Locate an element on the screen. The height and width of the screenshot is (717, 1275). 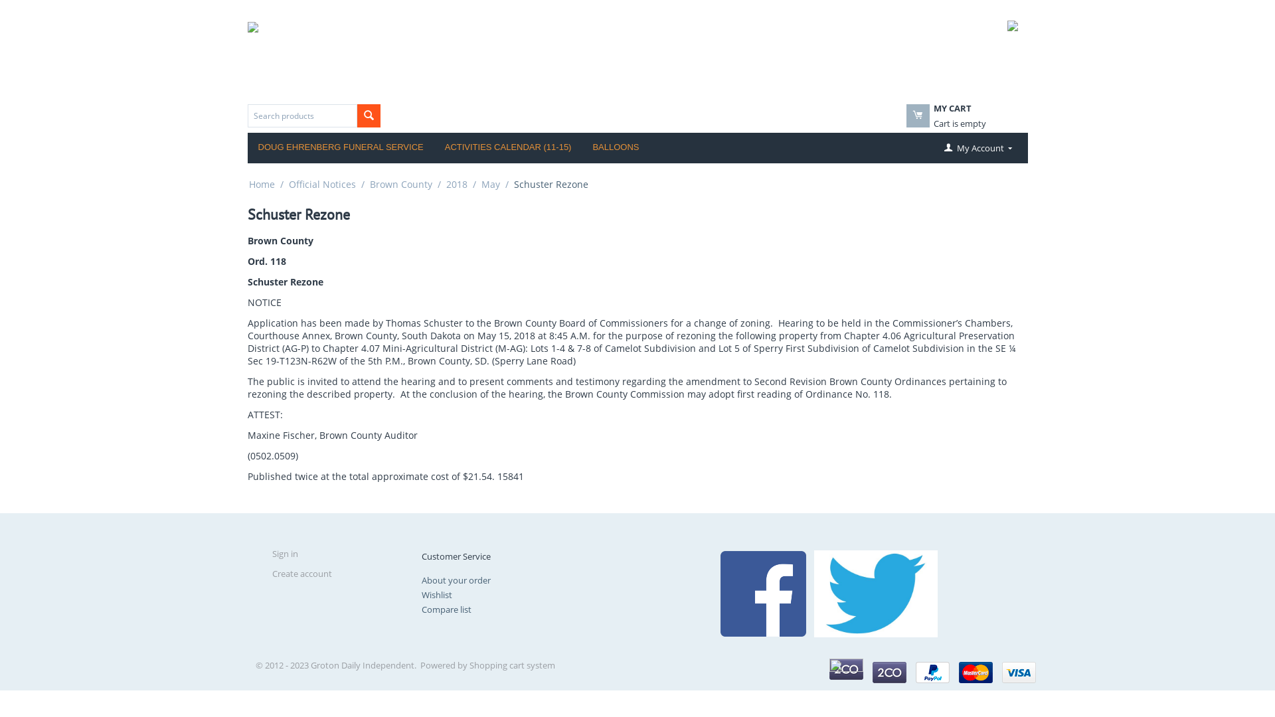
  My Account is located at coordinates (976, 148).